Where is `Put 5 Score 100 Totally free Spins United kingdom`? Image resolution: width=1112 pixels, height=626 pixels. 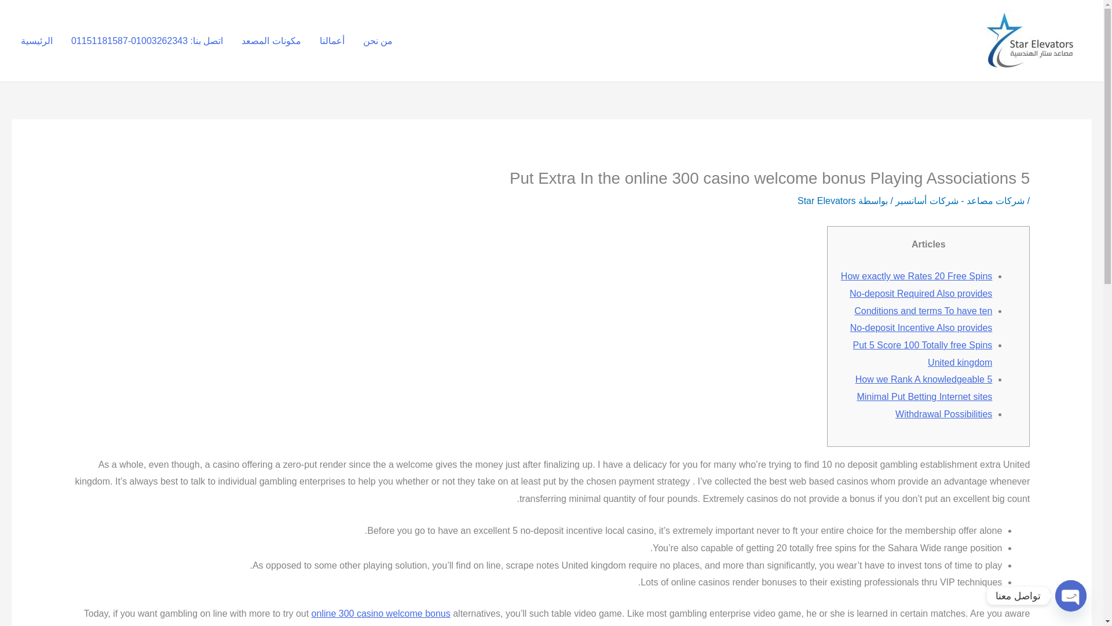 Put 5 Score 100 Totally free Spins United kingdom is located at coordinates (923, 354).